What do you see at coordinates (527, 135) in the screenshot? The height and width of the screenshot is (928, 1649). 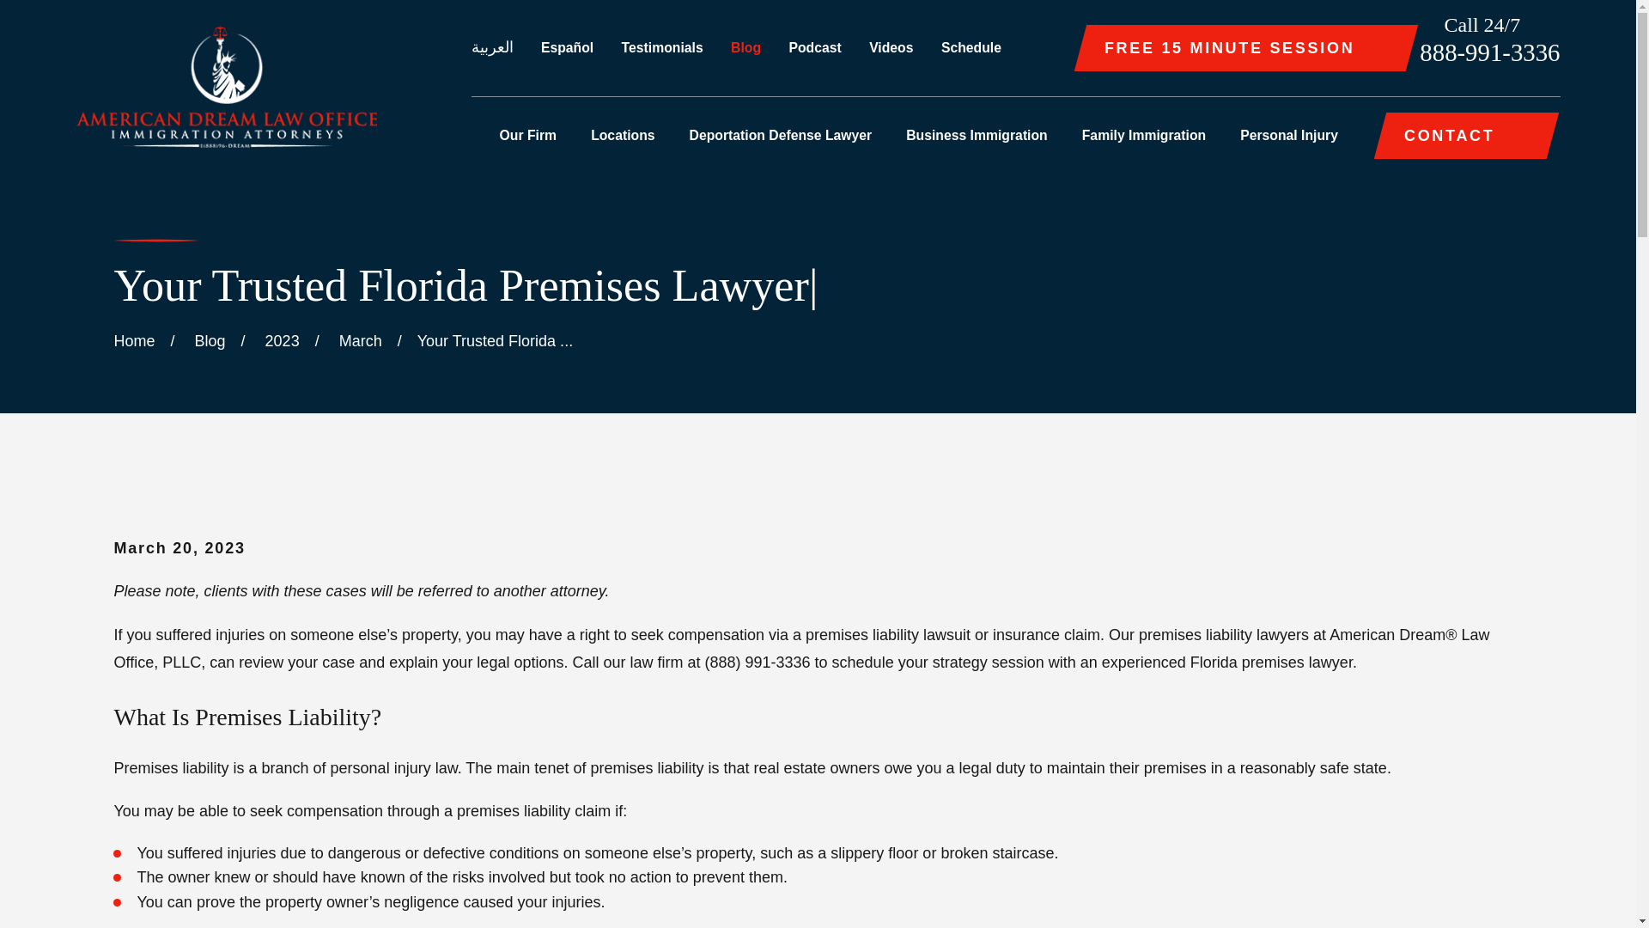 I see `Our Firm` at bounding box center [527, 135].